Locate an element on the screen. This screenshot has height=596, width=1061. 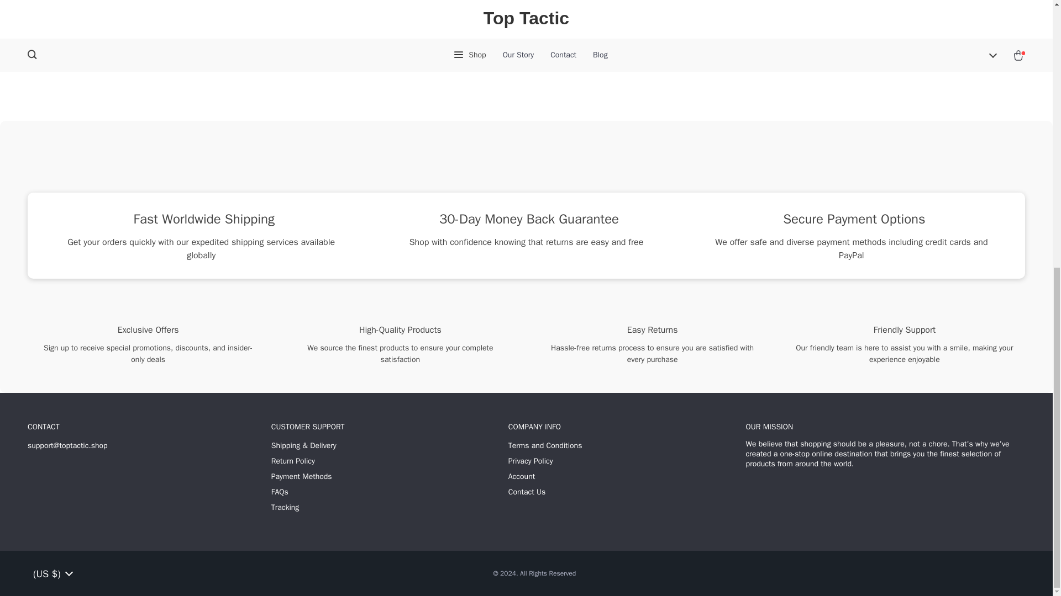
Account is located at coordinates (521, 477).